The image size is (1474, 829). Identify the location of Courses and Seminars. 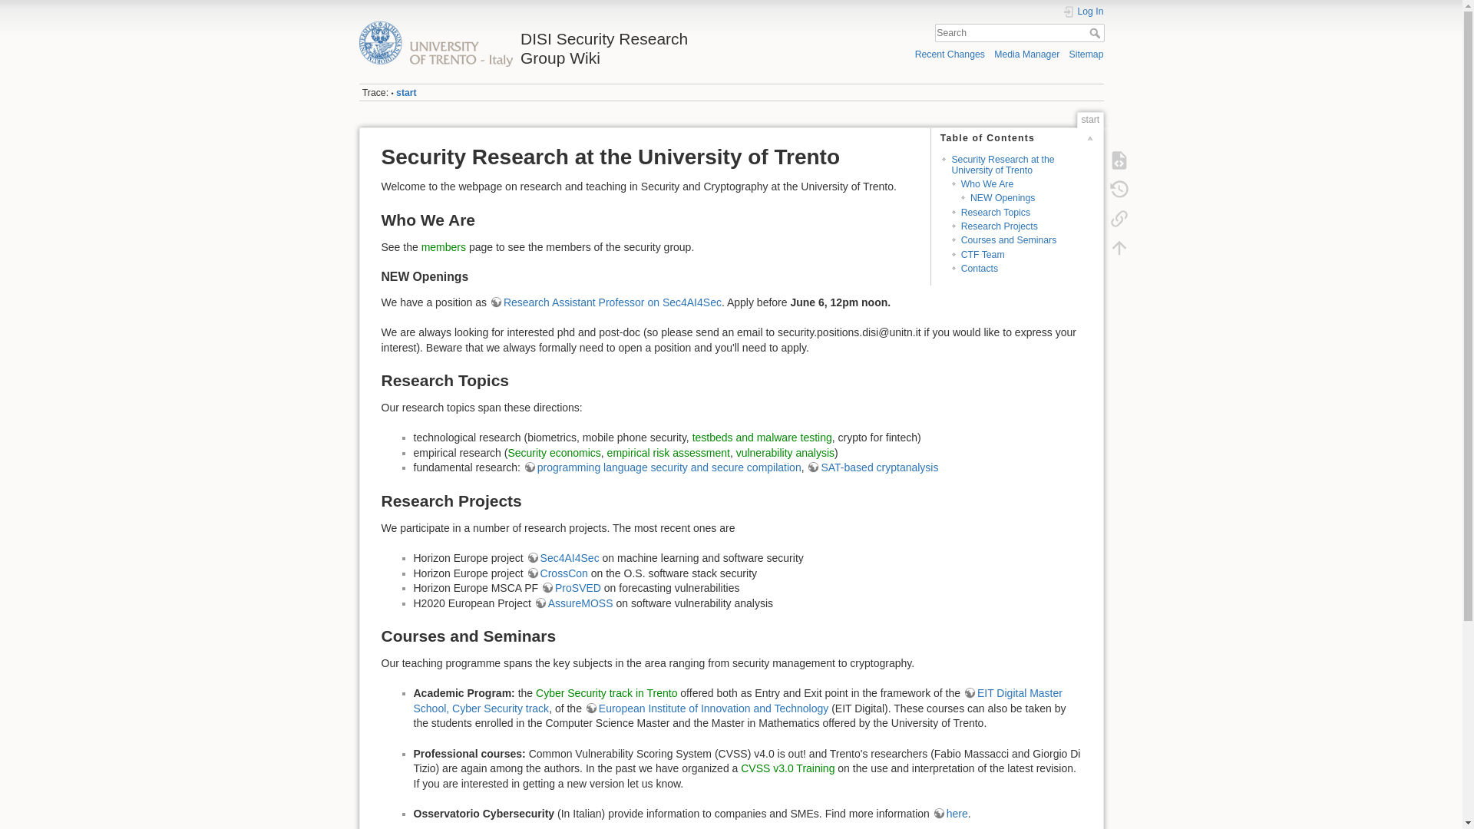
(1009, 239).